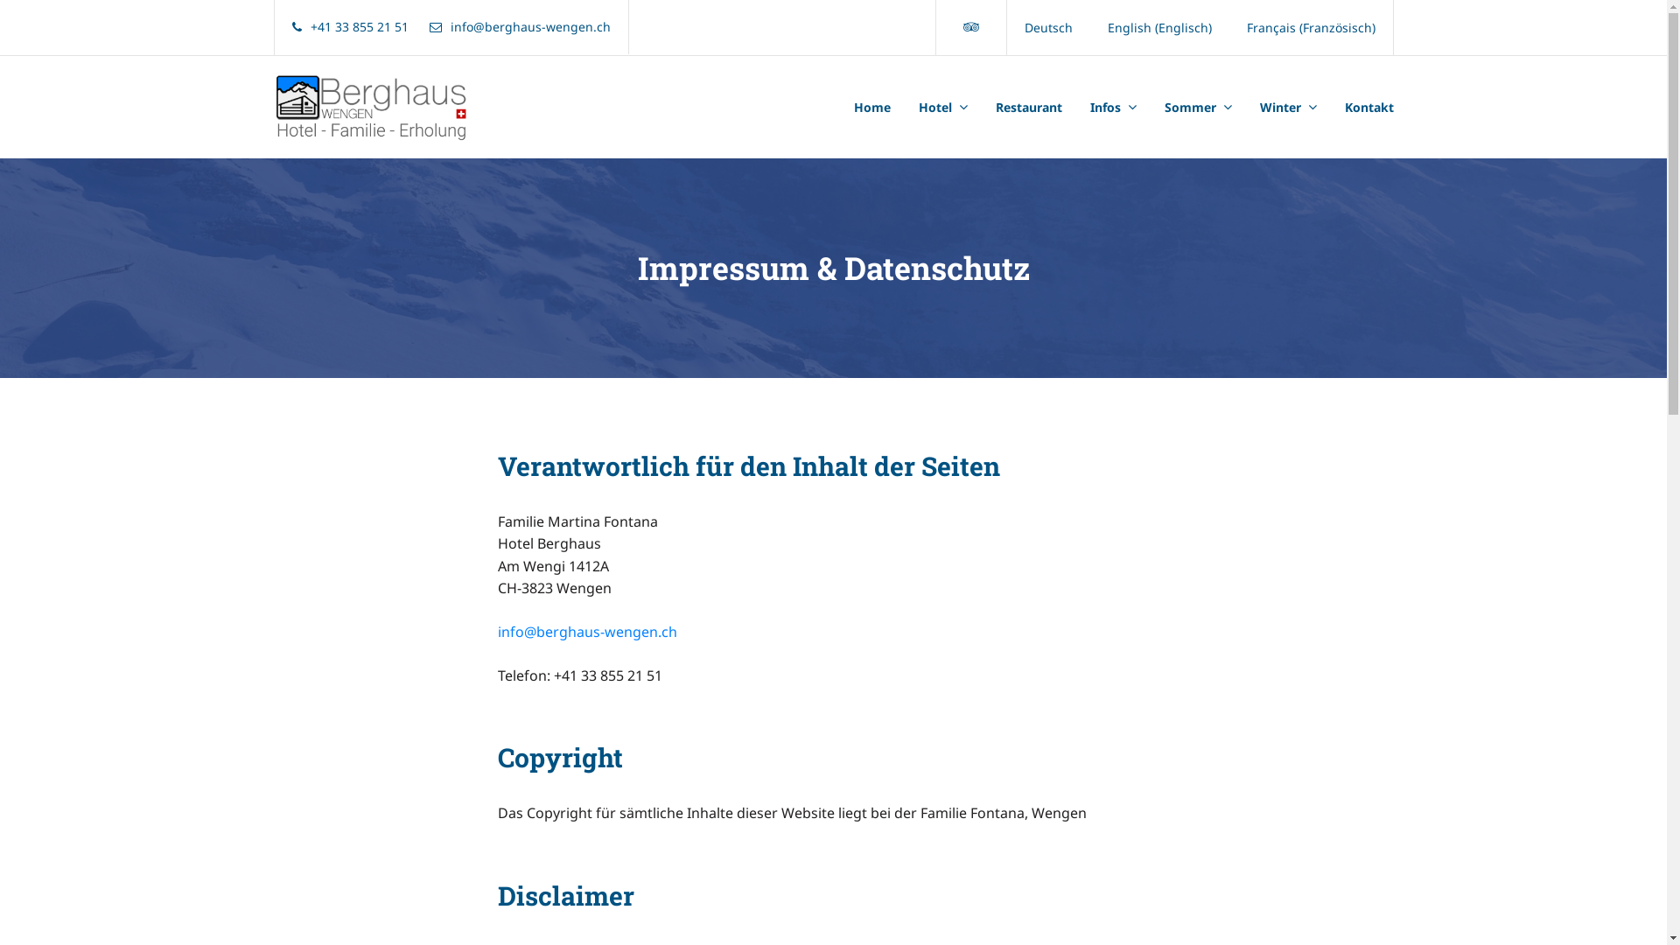  I want to click on English (Englisch), so click(1160, 28).